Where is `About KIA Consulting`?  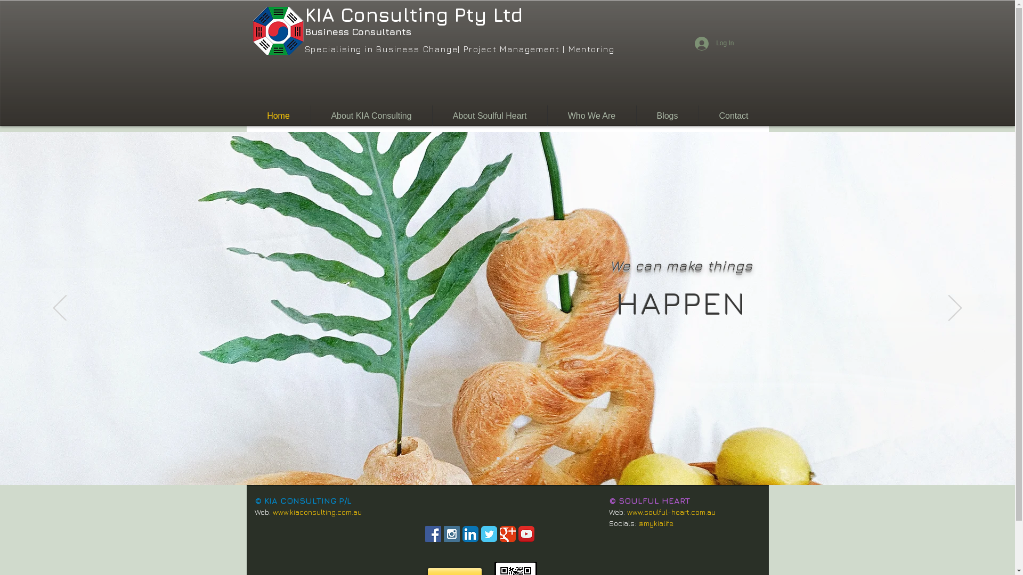
About KIA Consulting is located at coordinates (372, 116).